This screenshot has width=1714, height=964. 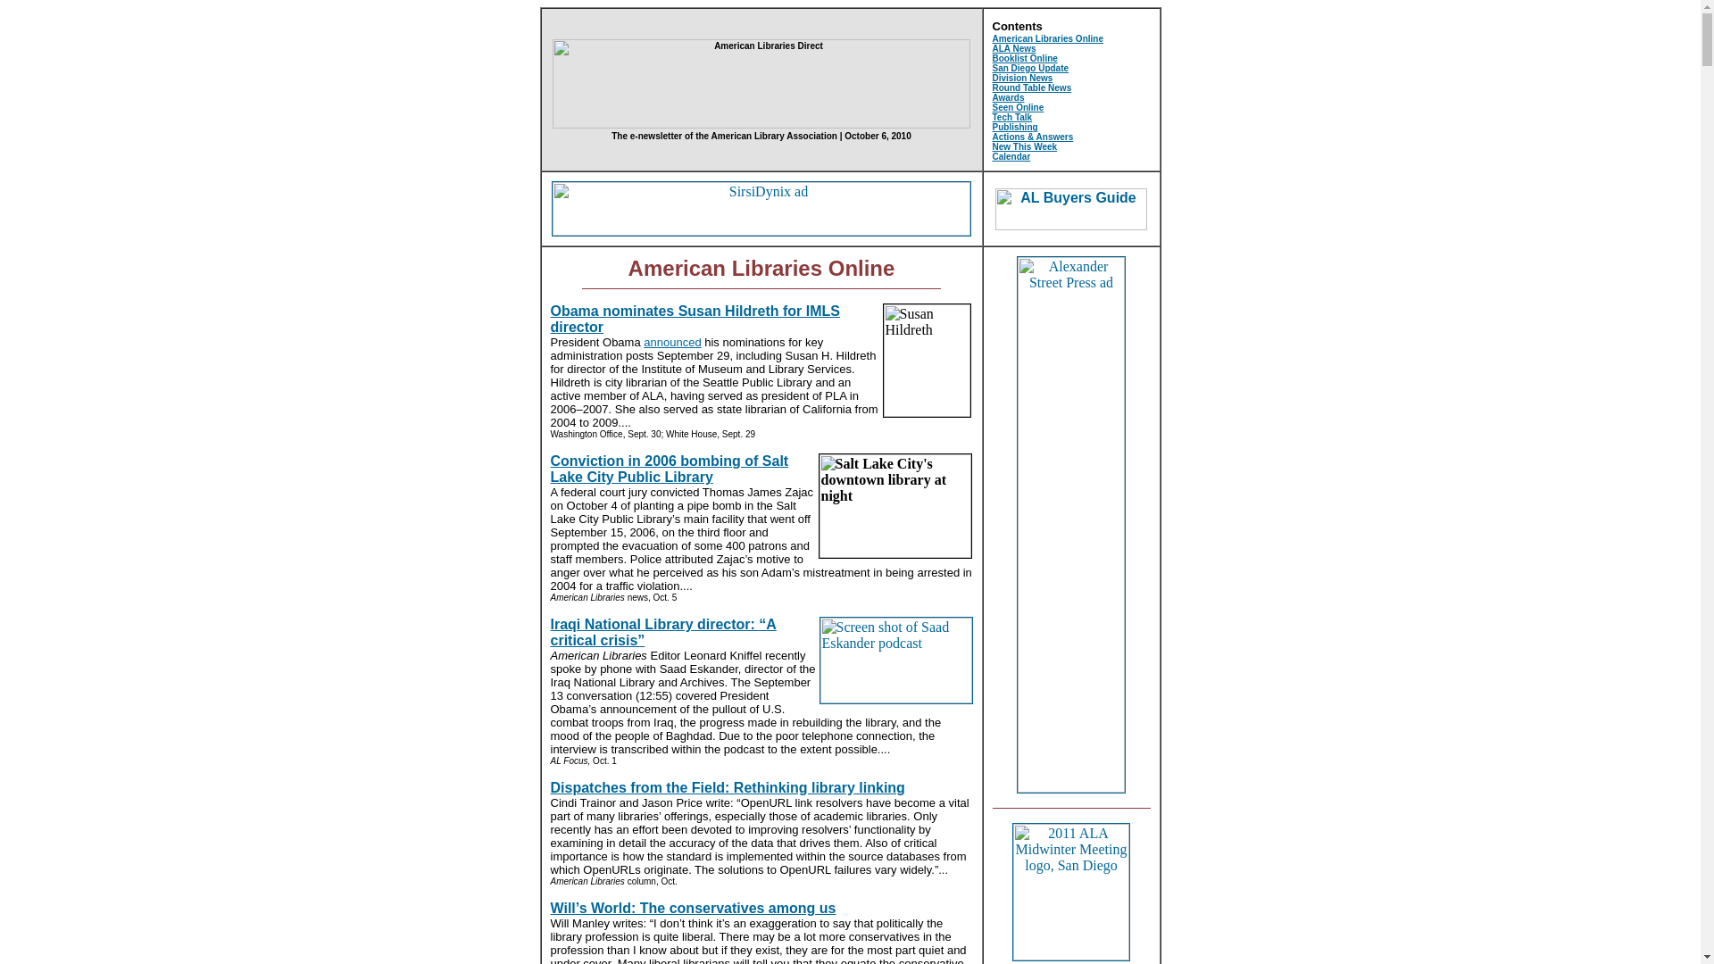 What do you see at coordinates (1018, 107) in the screenshot?
I see `Seen Online` at bounding box center [1018, 107].